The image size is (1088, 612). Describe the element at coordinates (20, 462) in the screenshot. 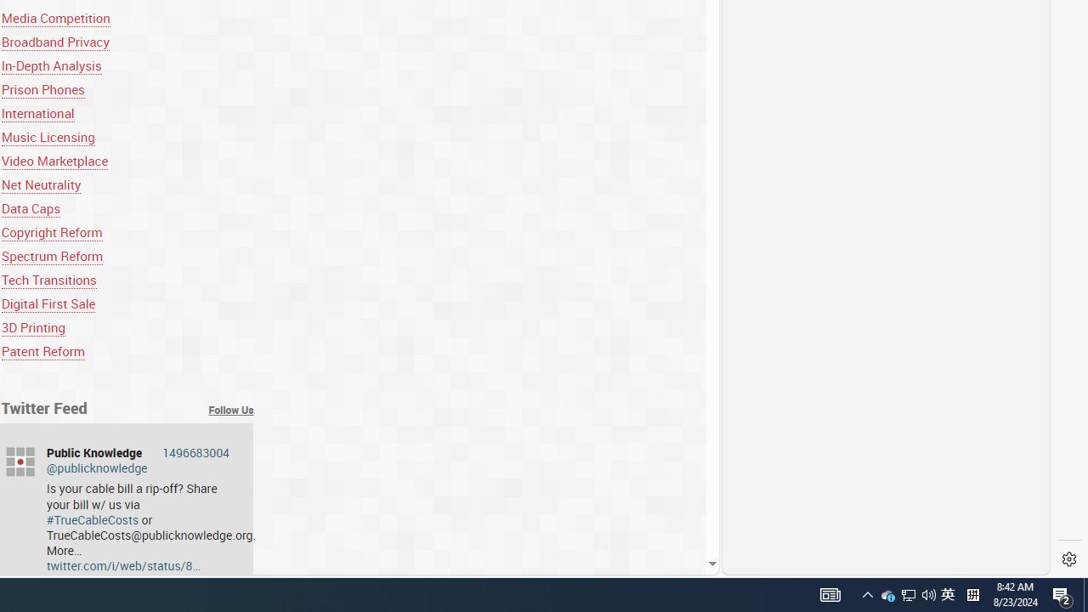

I see `publicknowledge` at that location.